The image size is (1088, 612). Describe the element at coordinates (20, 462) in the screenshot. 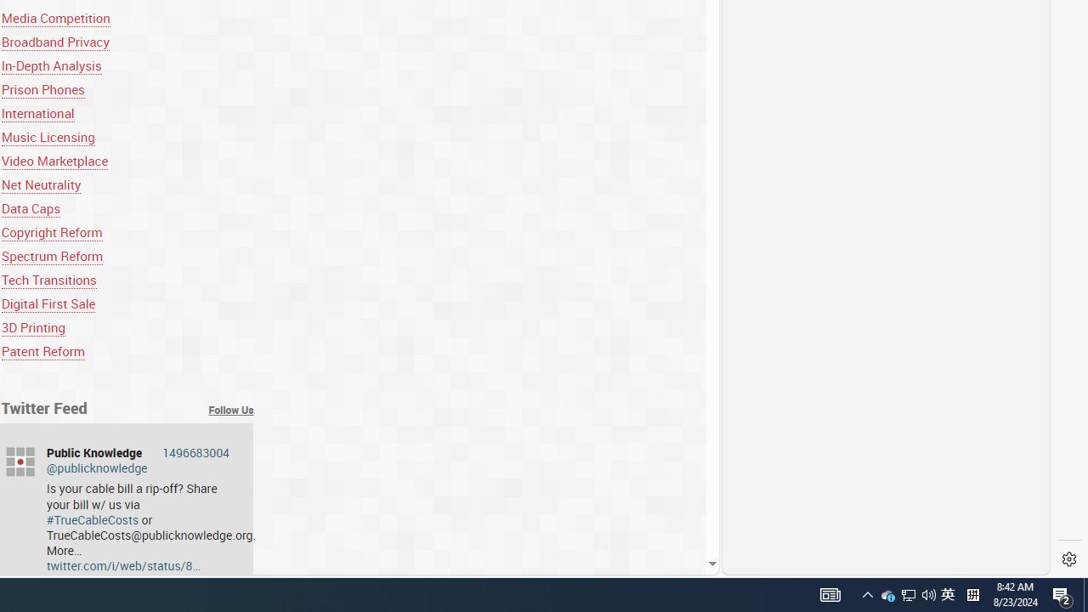

I see `publicknowledge` at that location.